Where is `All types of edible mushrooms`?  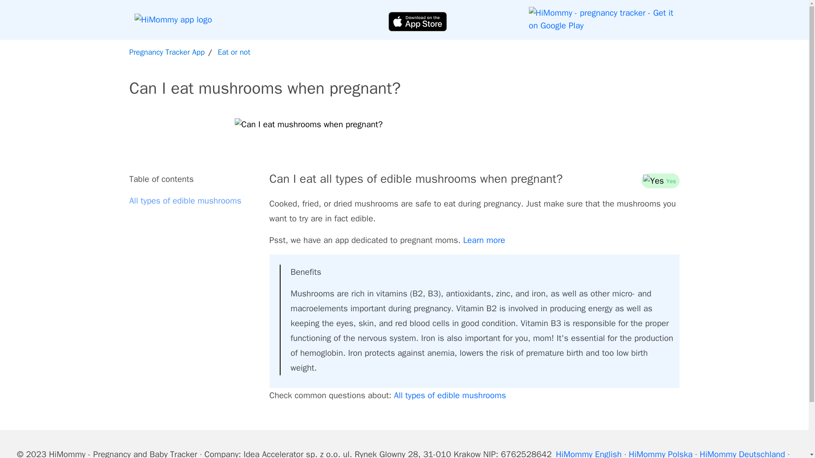
All types of edible mushrooms is located at coordinates (194, 201).